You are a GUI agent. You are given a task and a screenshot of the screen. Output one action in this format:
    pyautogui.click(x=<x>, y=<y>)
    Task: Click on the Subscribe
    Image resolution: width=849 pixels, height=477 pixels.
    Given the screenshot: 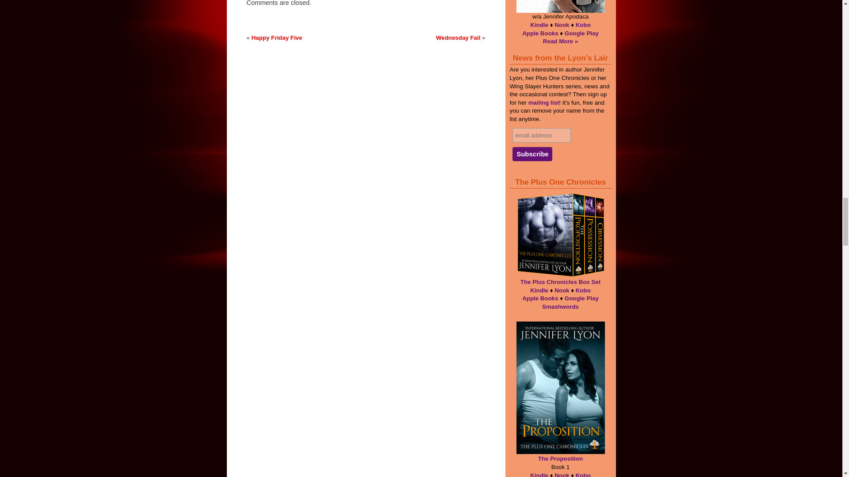 What is the action you would take?
    pyautogui.click(x=532, y=154)
    